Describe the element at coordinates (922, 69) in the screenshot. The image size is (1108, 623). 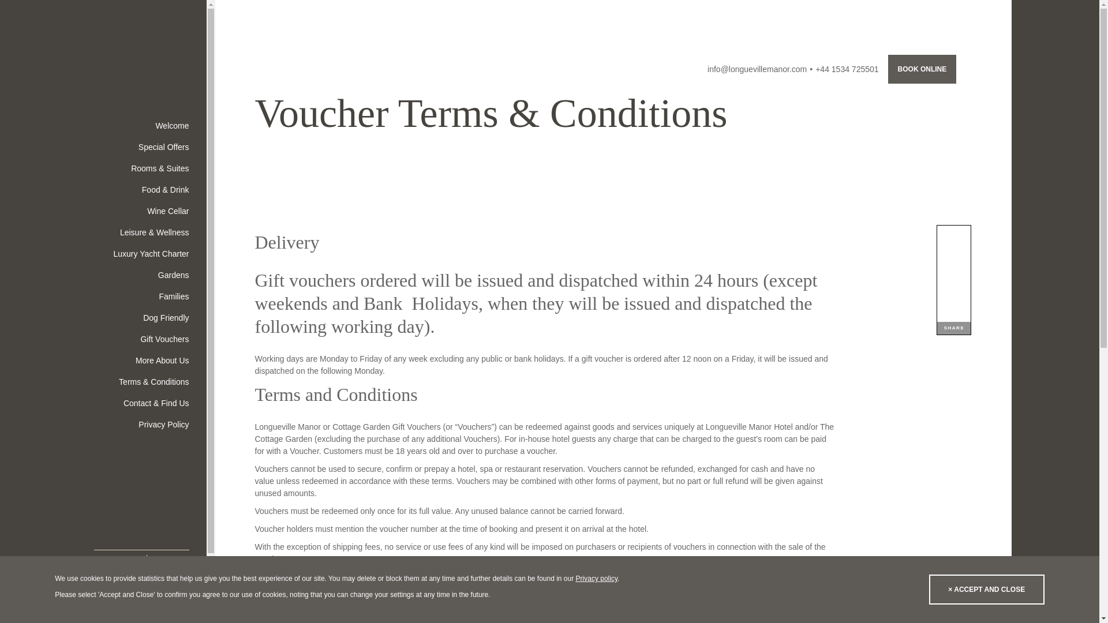
I see `BOOK ONLINE` at that location.